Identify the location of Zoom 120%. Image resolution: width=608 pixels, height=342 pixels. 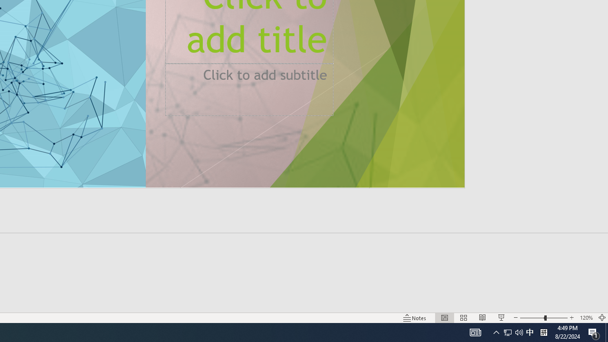
(586, 317).